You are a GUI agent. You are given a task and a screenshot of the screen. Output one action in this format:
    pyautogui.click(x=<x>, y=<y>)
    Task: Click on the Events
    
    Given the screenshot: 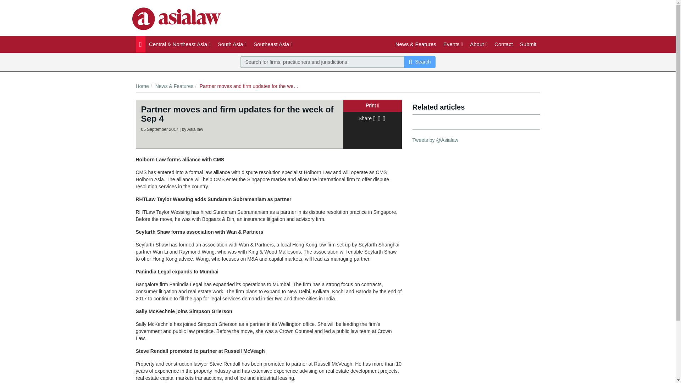 What is the action you would take?
    pyautogui.click(x=453, y=44)
    